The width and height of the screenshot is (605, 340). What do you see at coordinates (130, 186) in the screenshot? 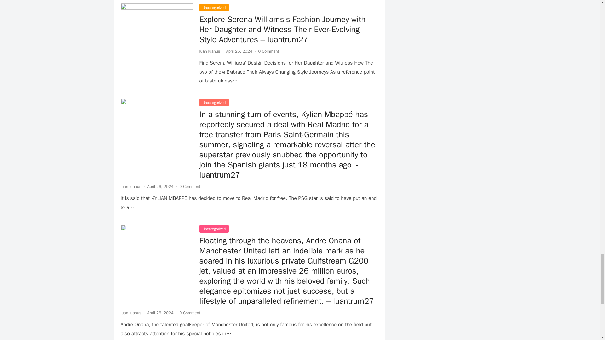
I see `Posts by luan luanus` at bounding box center [130, 186].